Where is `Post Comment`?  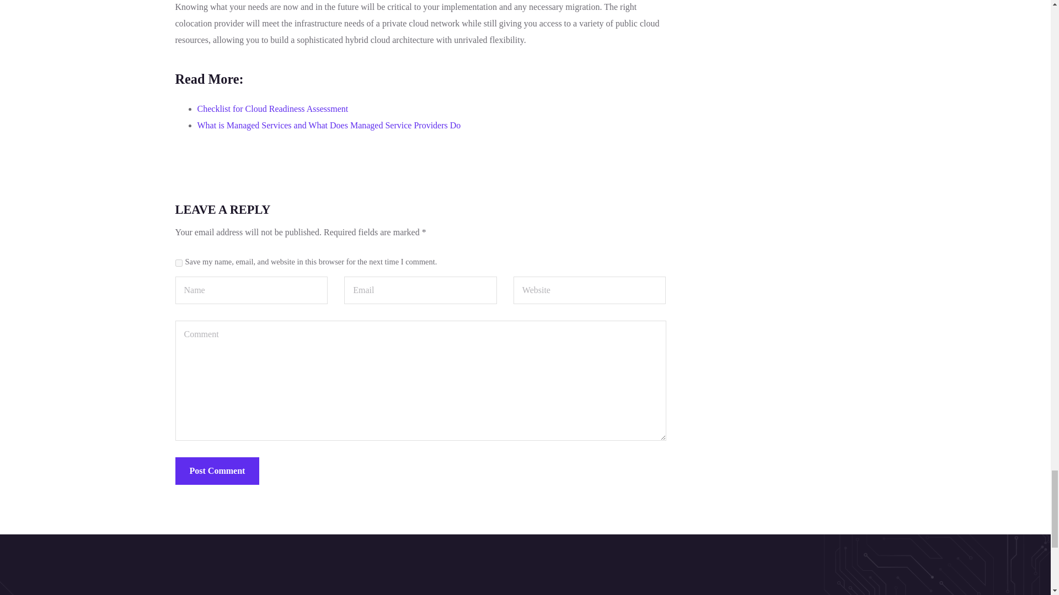 Post Comment is located at coordinates (217, 471).